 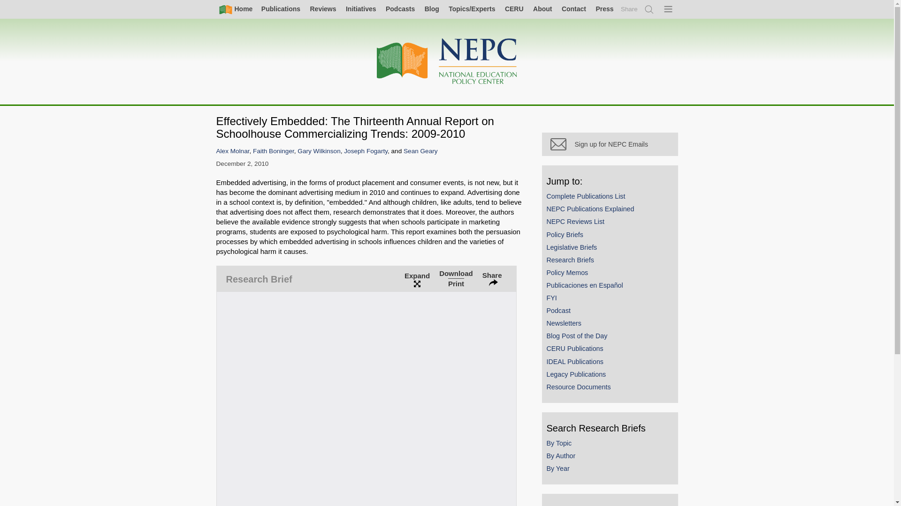 I want to click on Podcasts, so click(x=400, y=8).